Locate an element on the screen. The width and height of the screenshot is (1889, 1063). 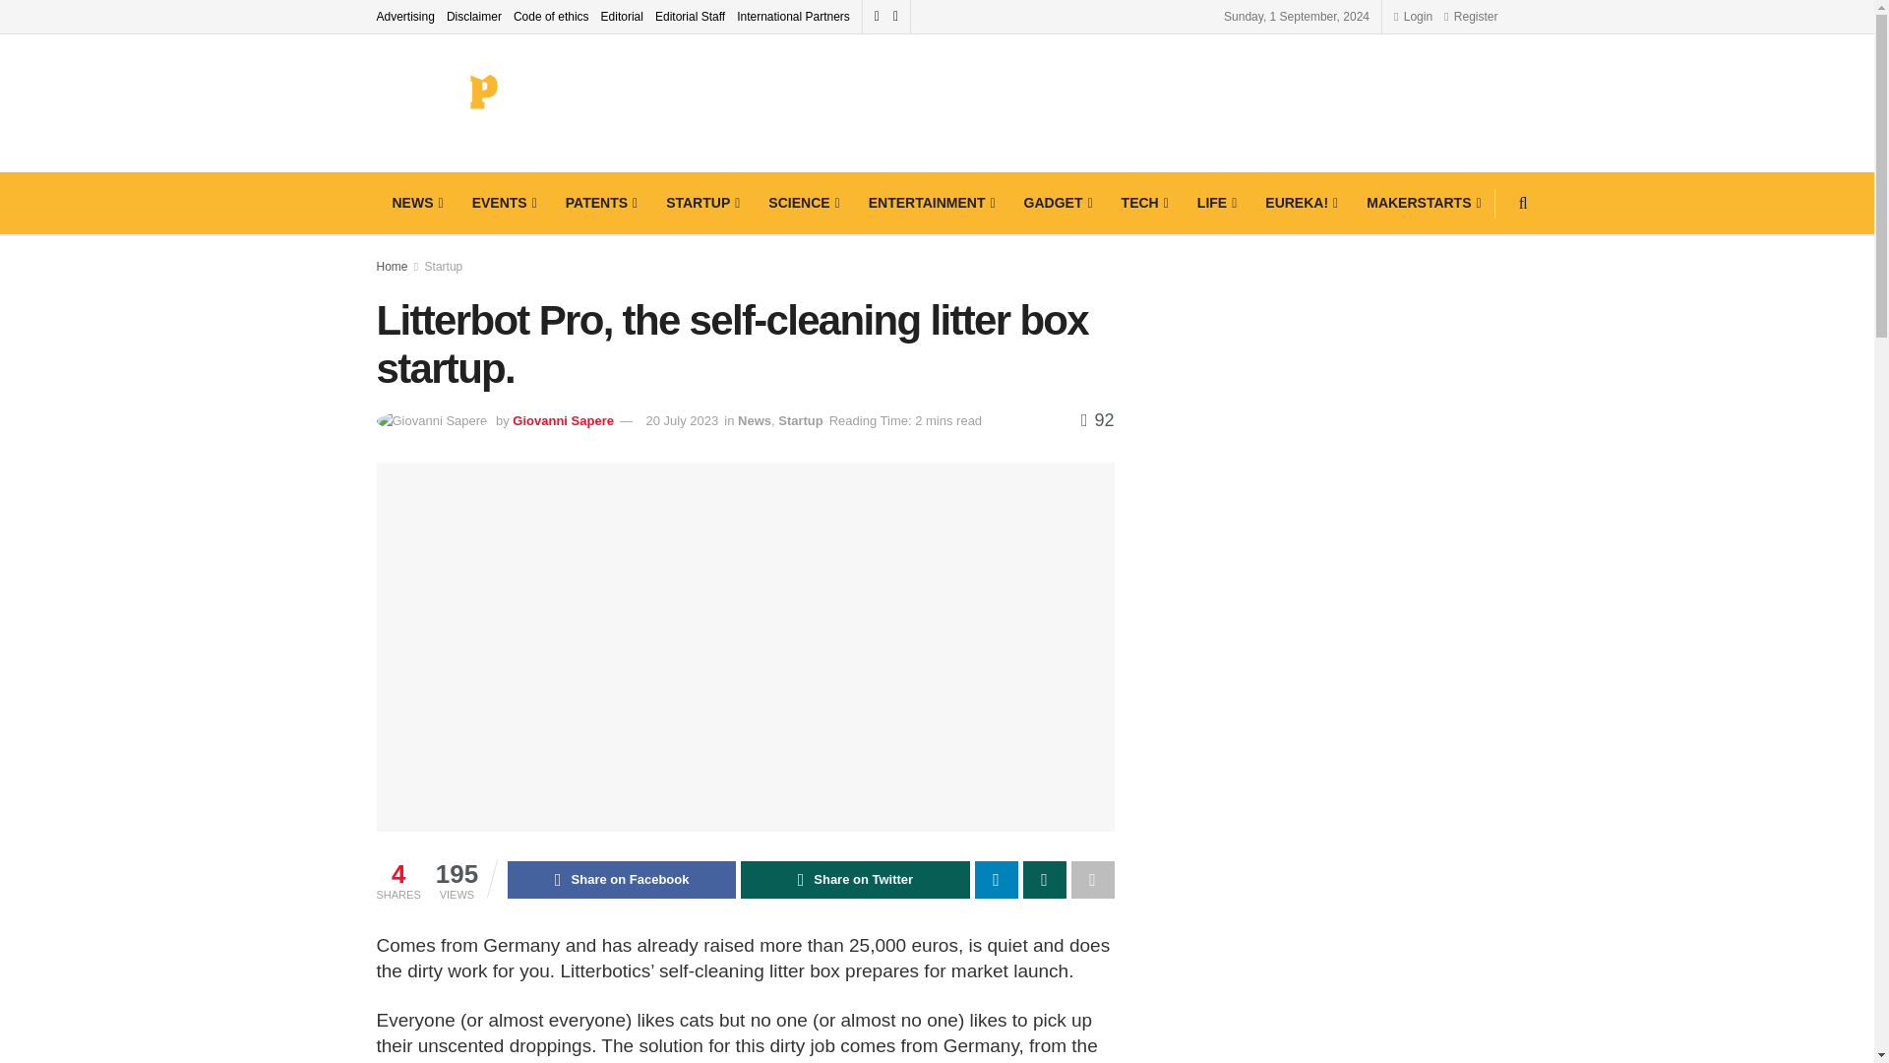
Register is located at coordinates (1471, 16).